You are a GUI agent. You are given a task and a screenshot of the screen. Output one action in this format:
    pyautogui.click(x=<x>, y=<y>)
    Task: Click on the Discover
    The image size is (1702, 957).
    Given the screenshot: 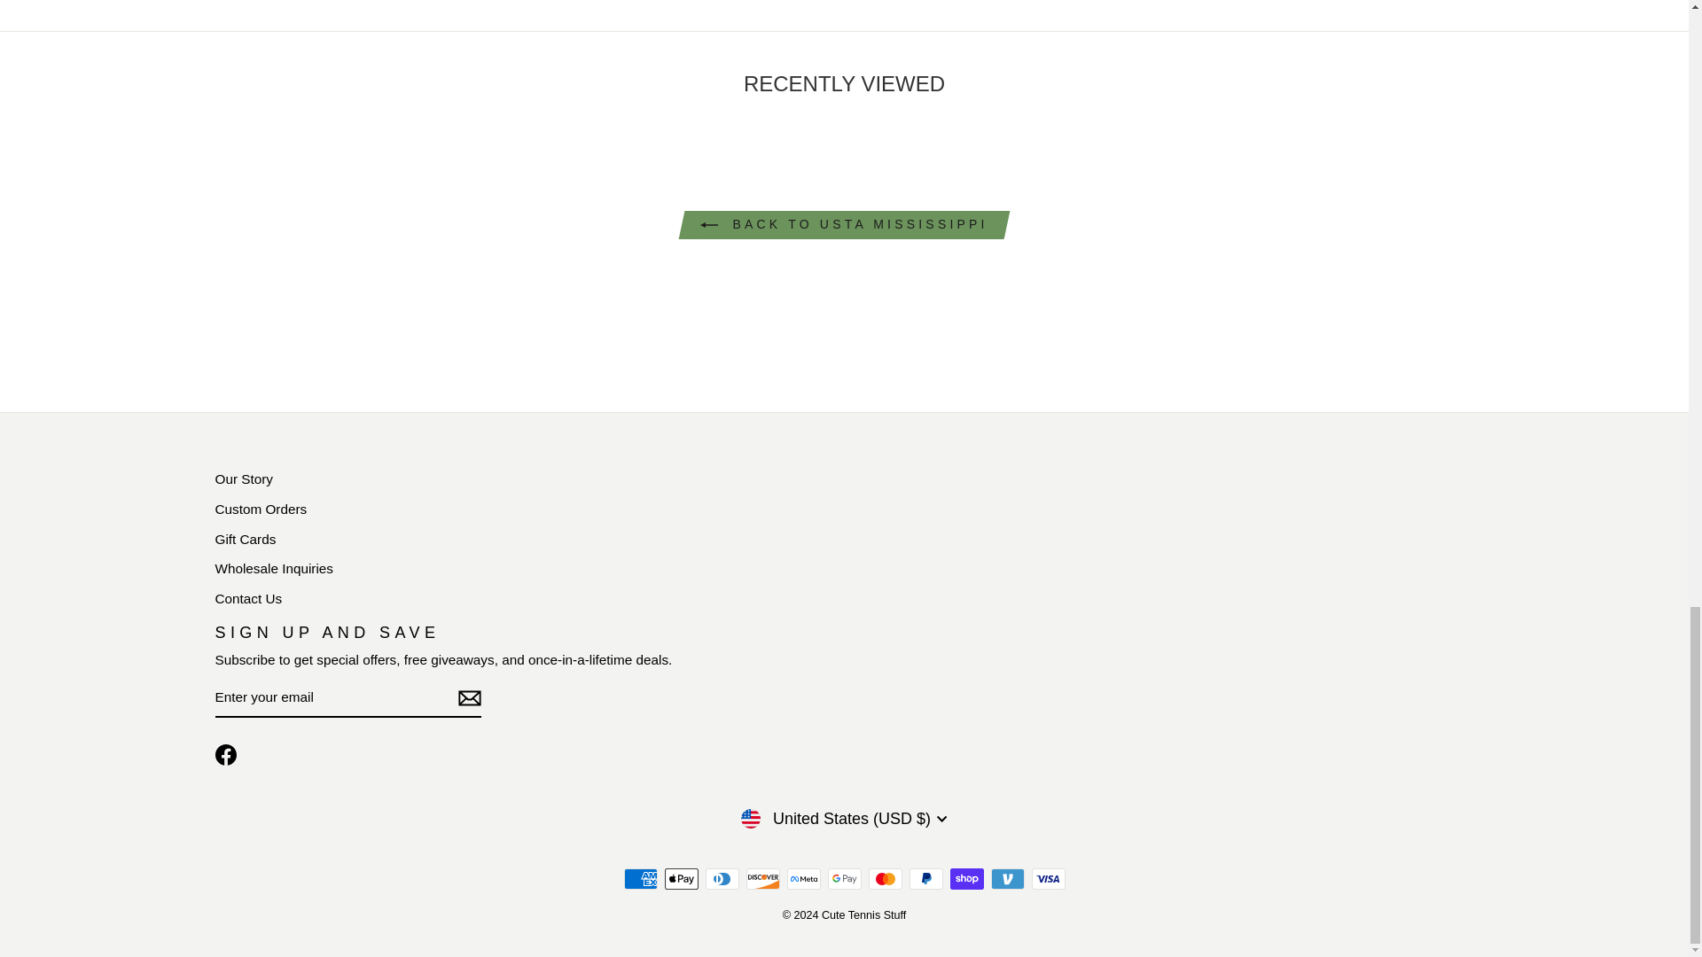 What is the action you would take?
    pyautogui.click(x=762, y=879)
    